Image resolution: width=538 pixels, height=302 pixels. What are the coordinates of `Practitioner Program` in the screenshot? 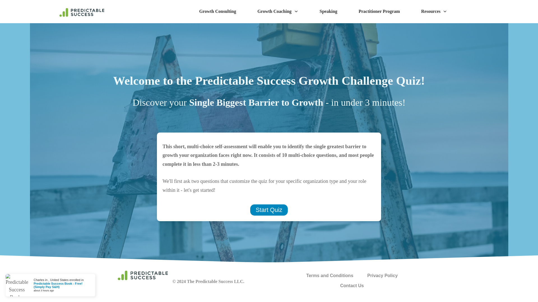 It's located at (379, 11).